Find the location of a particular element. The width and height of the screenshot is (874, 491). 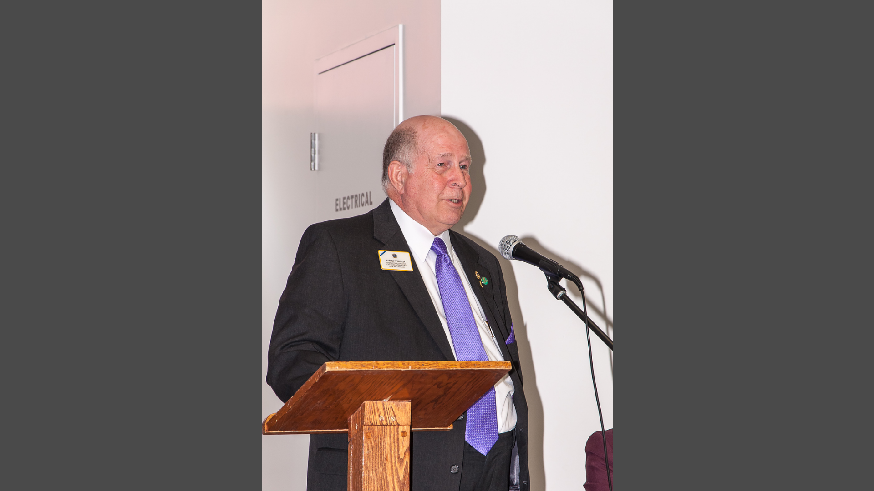

Photos@2Smerks.ca is located at coordinates (292, 246).